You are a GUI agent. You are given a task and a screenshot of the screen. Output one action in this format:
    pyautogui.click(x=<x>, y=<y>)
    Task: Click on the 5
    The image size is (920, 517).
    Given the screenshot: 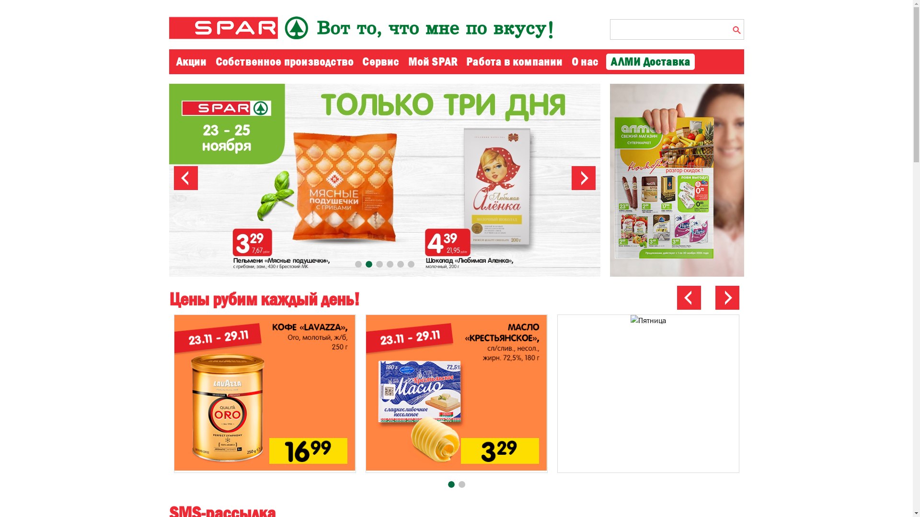 What is the action you would take?
    pyautogui.click(x=400, y=264)
    